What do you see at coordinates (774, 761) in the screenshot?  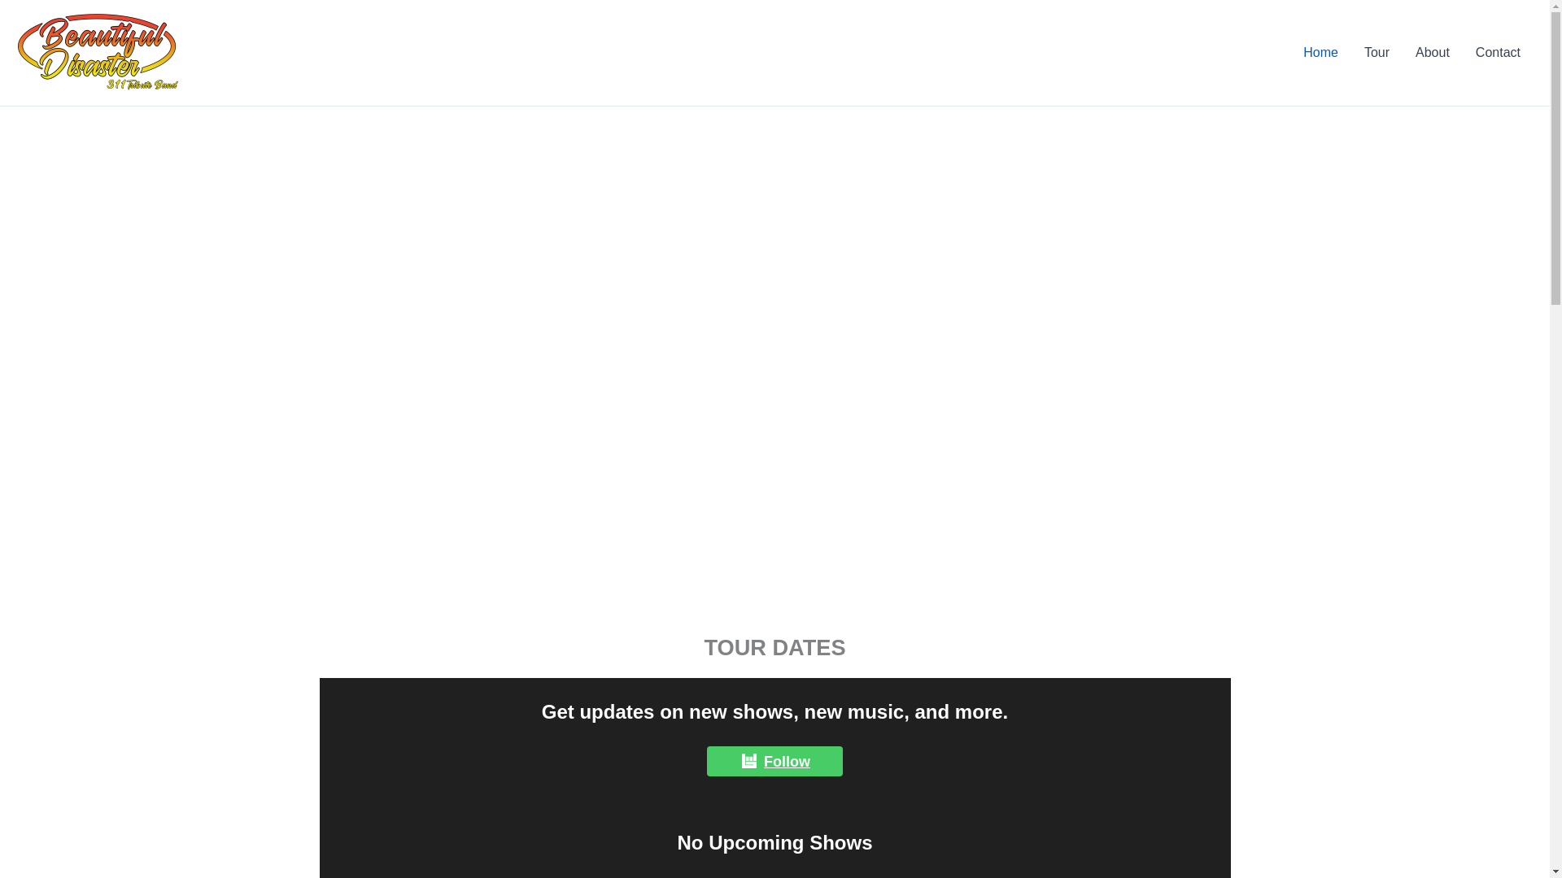 I see `Follow` at bounding box center [774, 761].